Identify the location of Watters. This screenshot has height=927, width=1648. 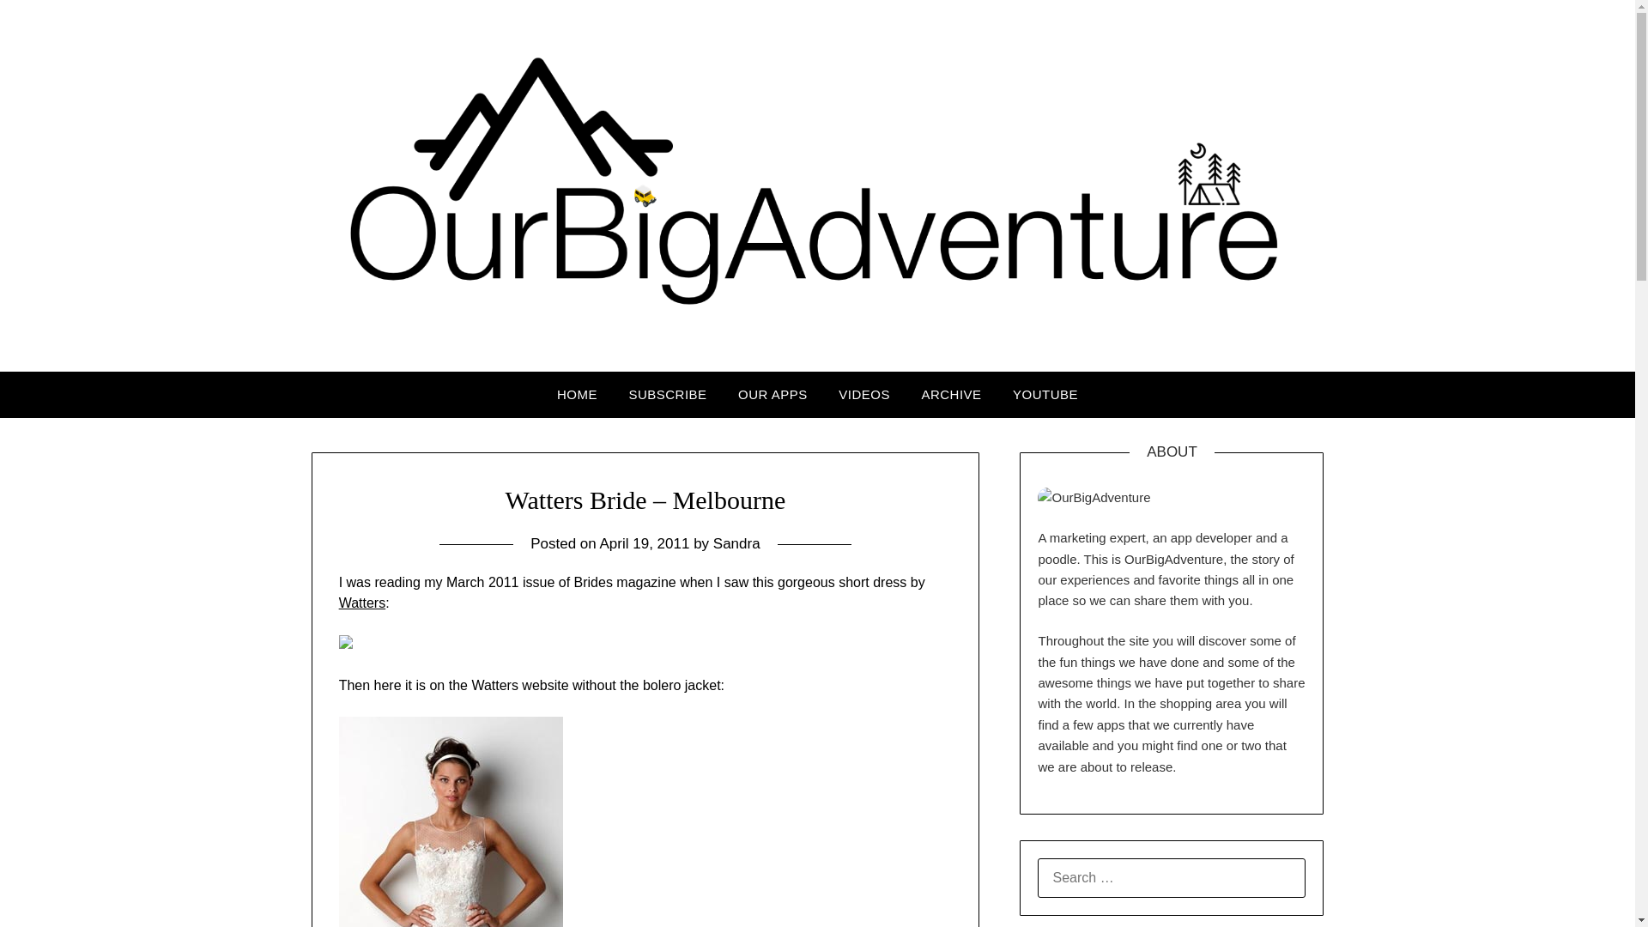
(362, 603).